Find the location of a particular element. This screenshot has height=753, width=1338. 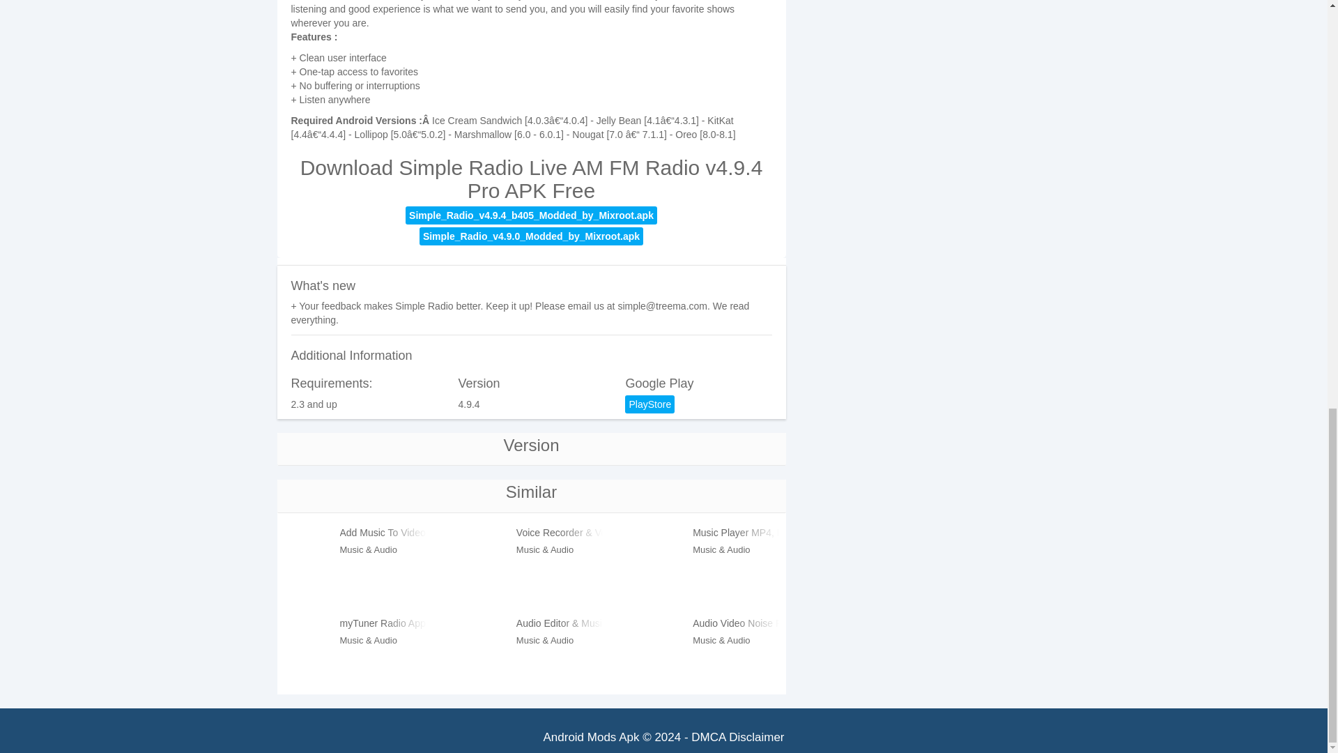

myTuner Radio App FM stations v8.0.52 Pro APK is located at coordinates (383, 625).